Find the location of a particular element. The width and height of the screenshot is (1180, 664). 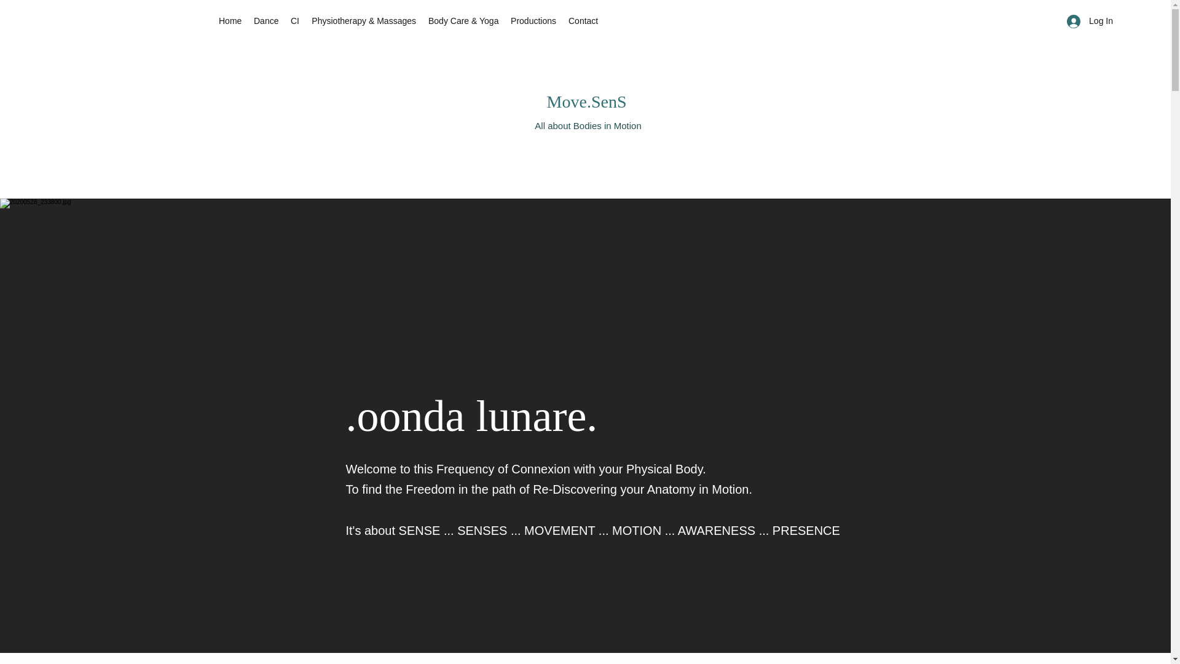

Log In is located at coordinates (1090, 21).